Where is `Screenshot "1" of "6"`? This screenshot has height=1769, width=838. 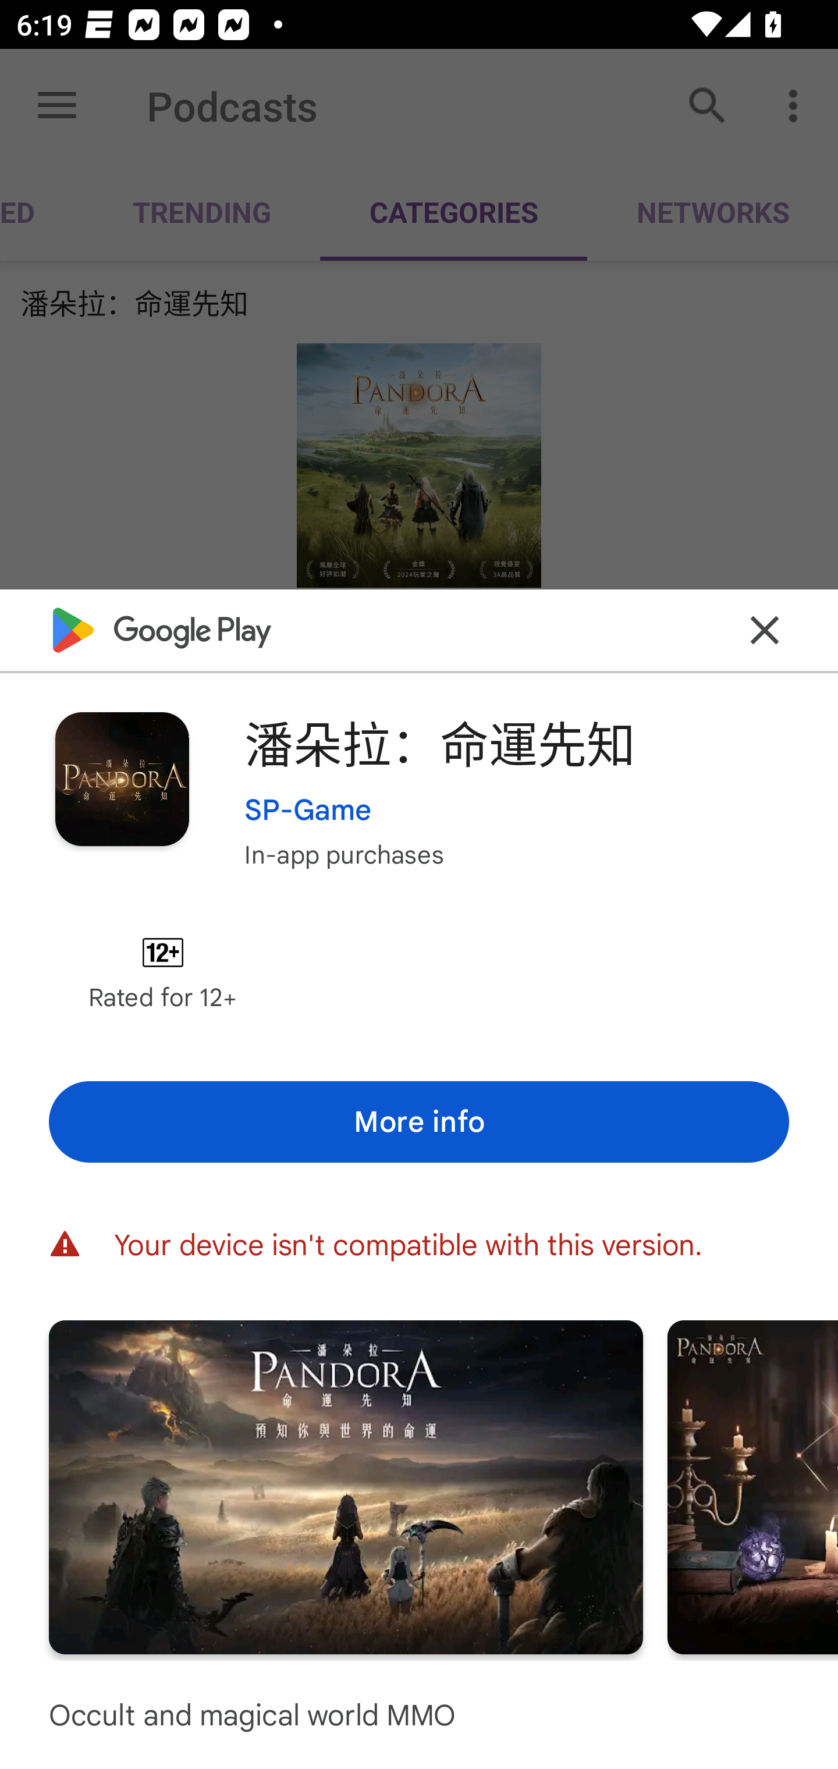 Screenshot "1" of "6" is located at coordinates (346, 1486).